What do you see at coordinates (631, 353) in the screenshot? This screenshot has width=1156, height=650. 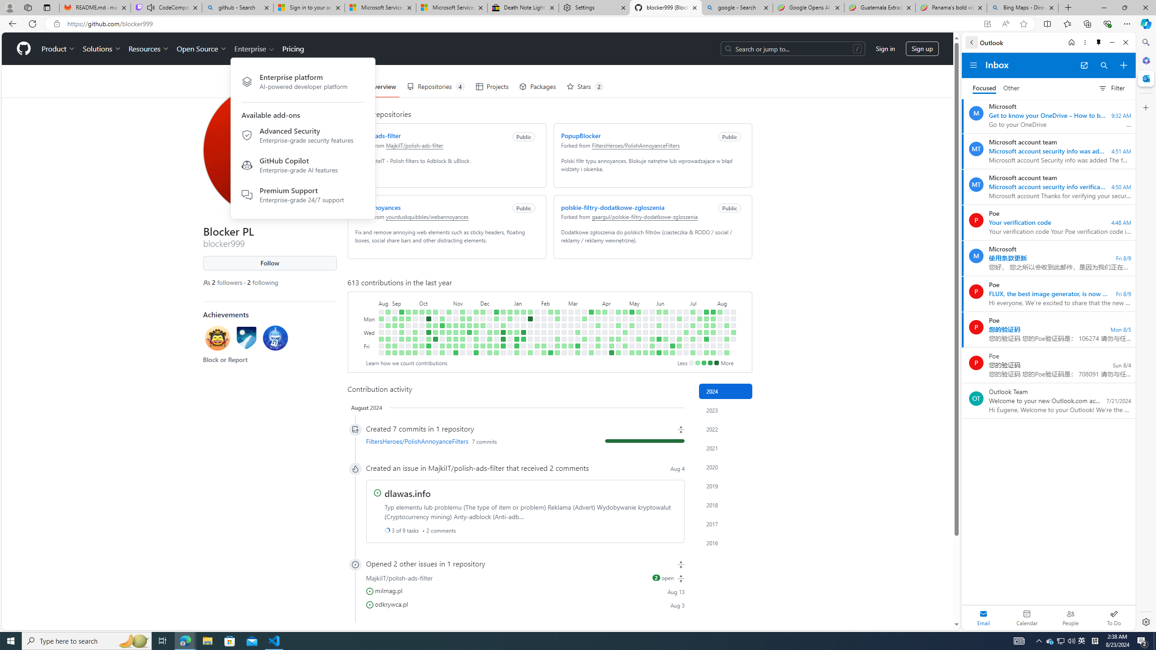 I see `1 contribution on May 11th.` at bounding box center [631, 353].